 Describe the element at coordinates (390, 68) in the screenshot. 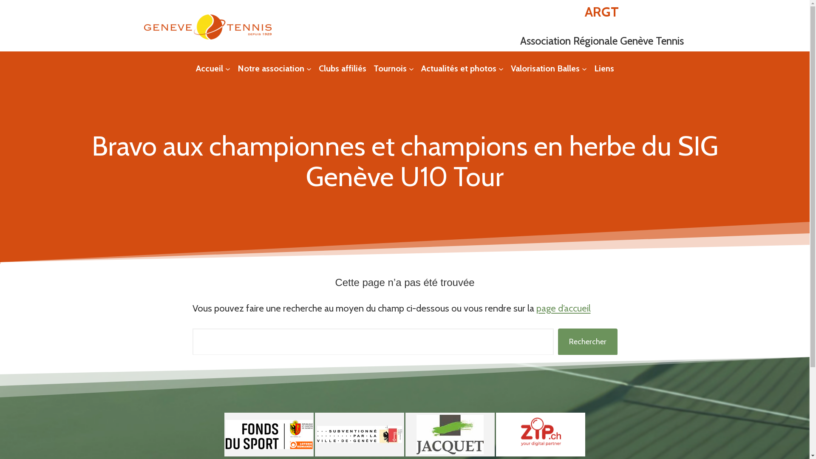

I see `Tournois` at that location.